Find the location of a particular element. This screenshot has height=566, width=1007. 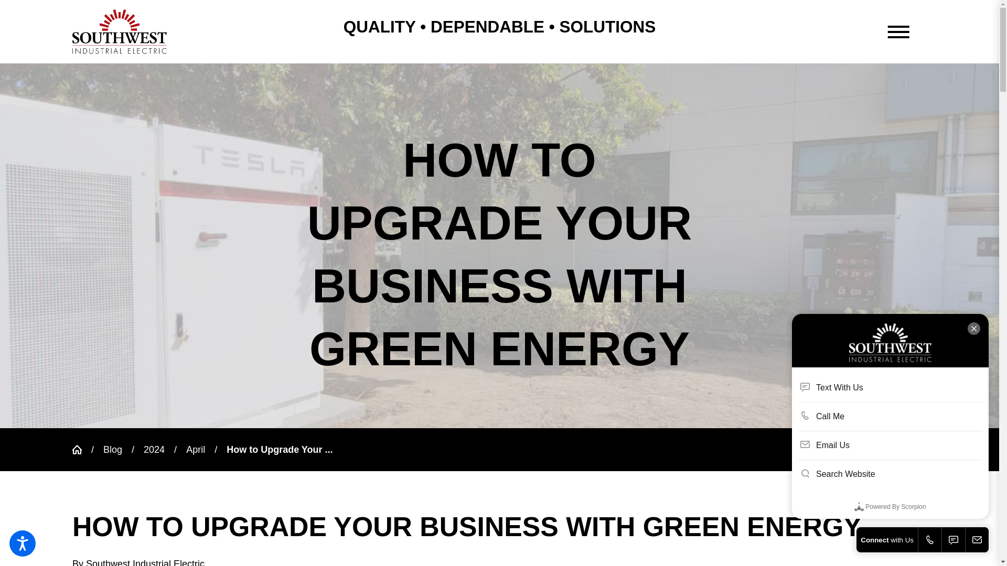

Open the accessibility options menu is located at coordinates (22, 543).